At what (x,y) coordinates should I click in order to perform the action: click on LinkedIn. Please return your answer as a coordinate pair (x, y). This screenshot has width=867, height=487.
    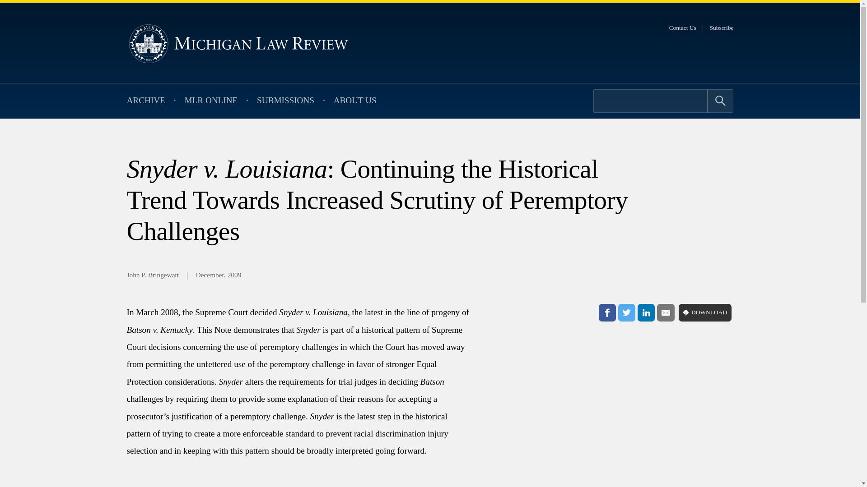
    Looking at the image, I should click on (646, 312).